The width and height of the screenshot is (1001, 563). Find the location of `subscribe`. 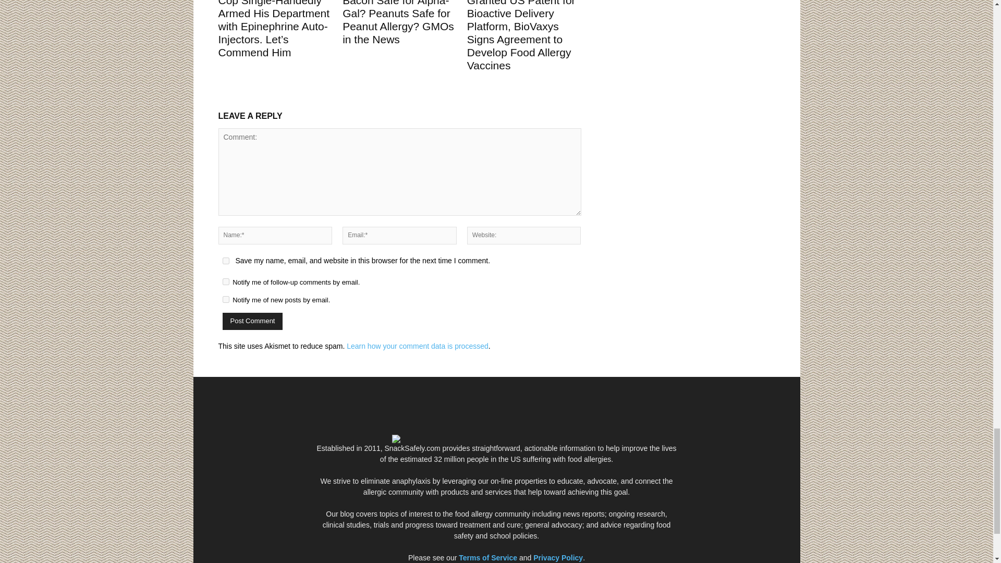

subscribe is located at coordinates (225, 281).